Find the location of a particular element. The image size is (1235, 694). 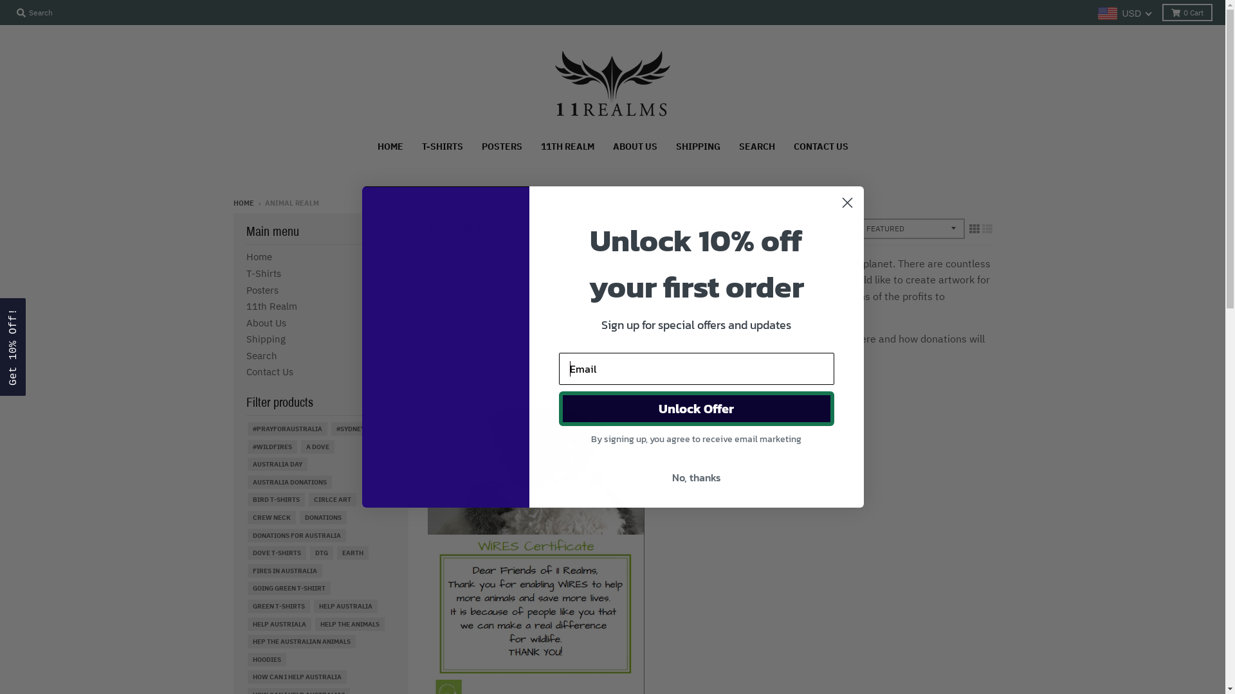

GOING GREEN T-SHIIRT is located at coordinates (288, 588).